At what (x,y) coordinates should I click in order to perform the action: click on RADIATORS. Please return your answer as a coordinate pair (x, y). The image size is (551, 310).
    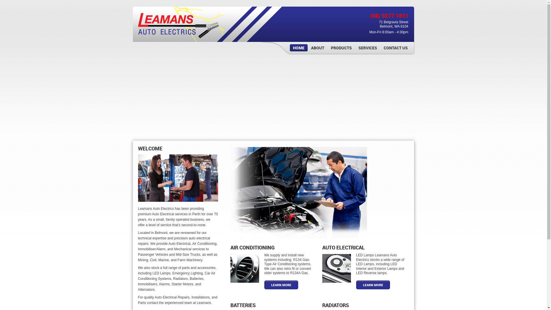
    Looking at the image, I should click on (335, 305).